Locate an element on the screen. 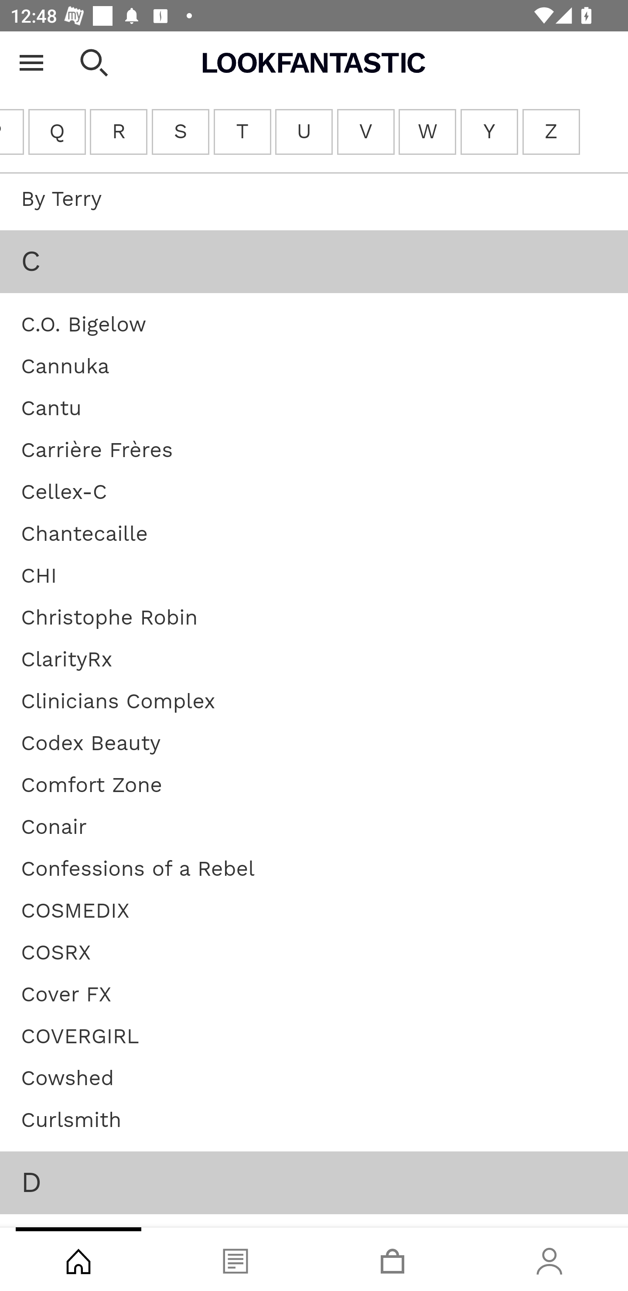 The width and height of the screenshot is (628, 1291). Carrière Frères is located at coordinates (97, 452).